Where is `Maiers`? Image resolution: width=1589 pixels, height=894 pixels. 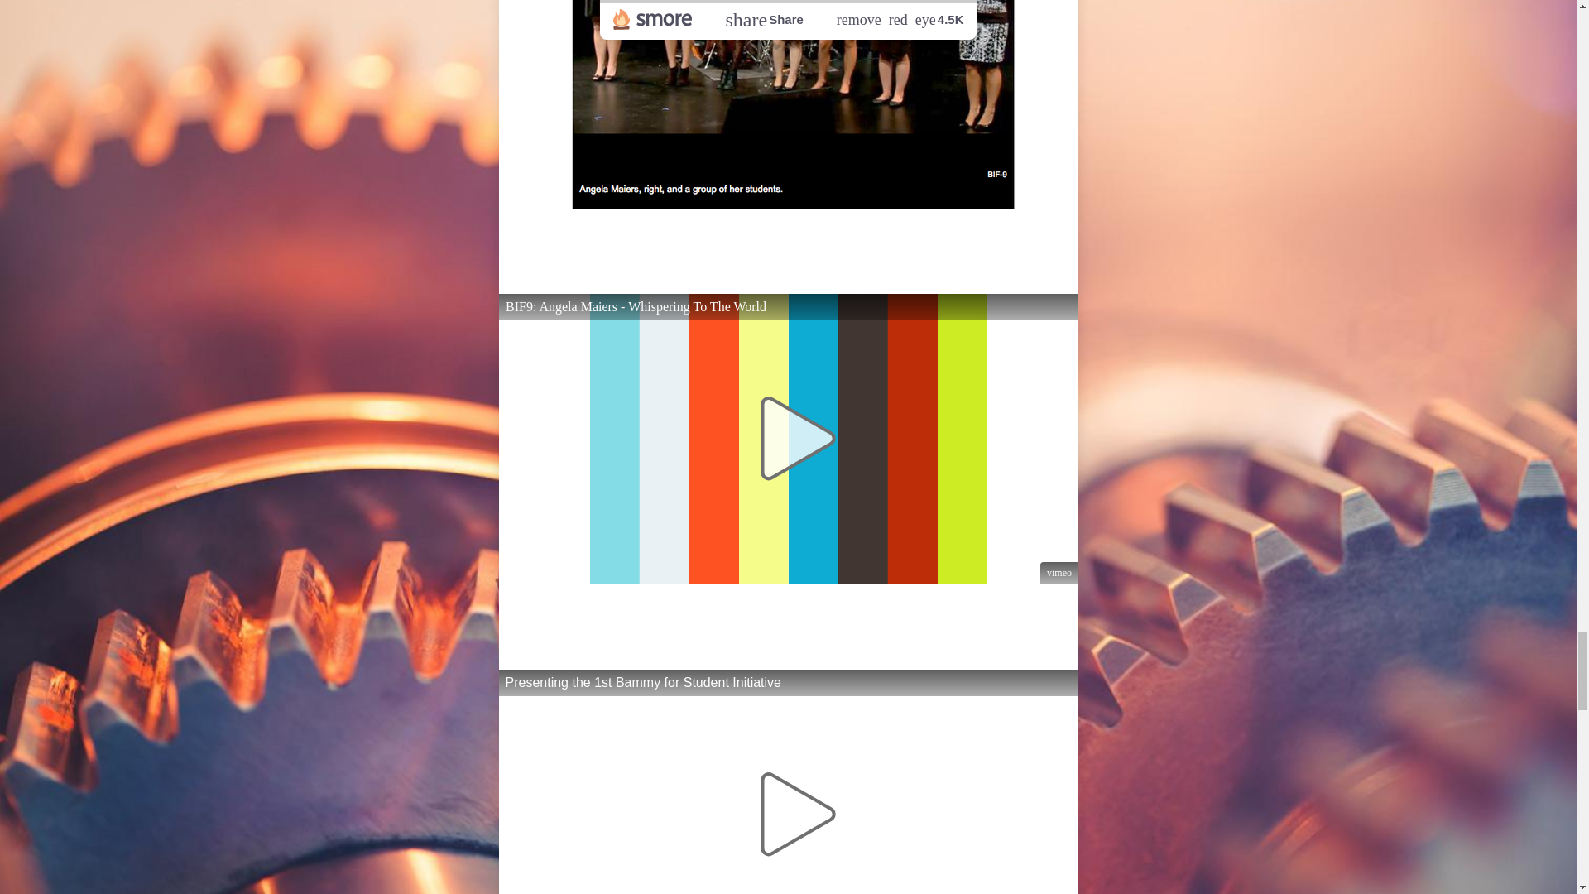 Maiers is located at coordinates (717, 238).